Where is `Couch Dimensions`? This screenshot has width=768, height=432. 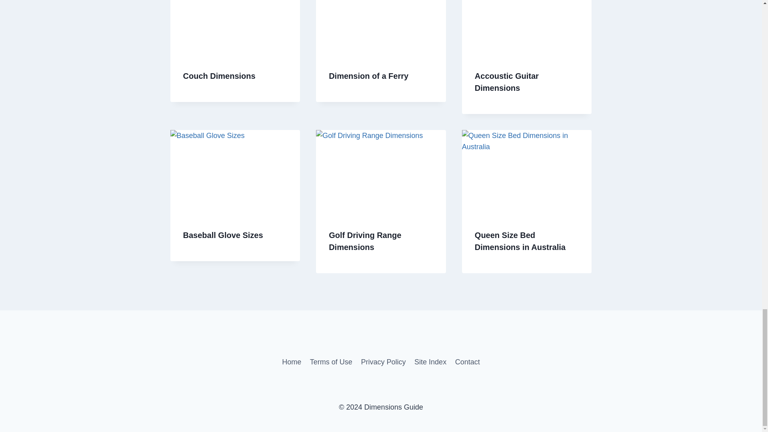 Couch Dimensions is located at coordinates (219, 76).